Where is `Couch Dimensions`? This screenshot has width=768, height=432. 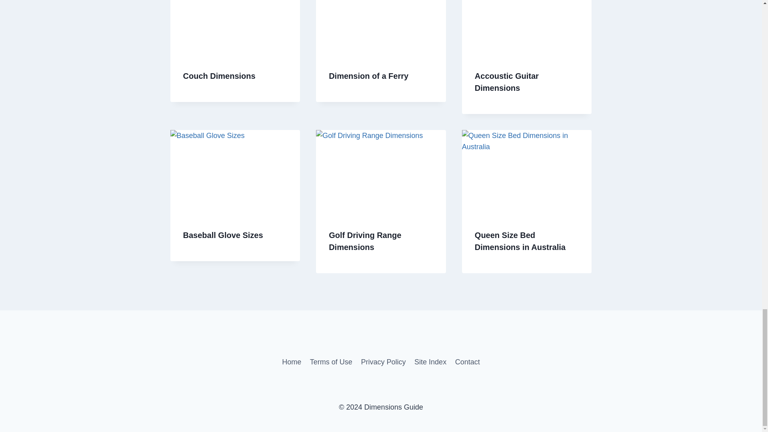 Couch Dimensions is located at coordinates (219, 76).